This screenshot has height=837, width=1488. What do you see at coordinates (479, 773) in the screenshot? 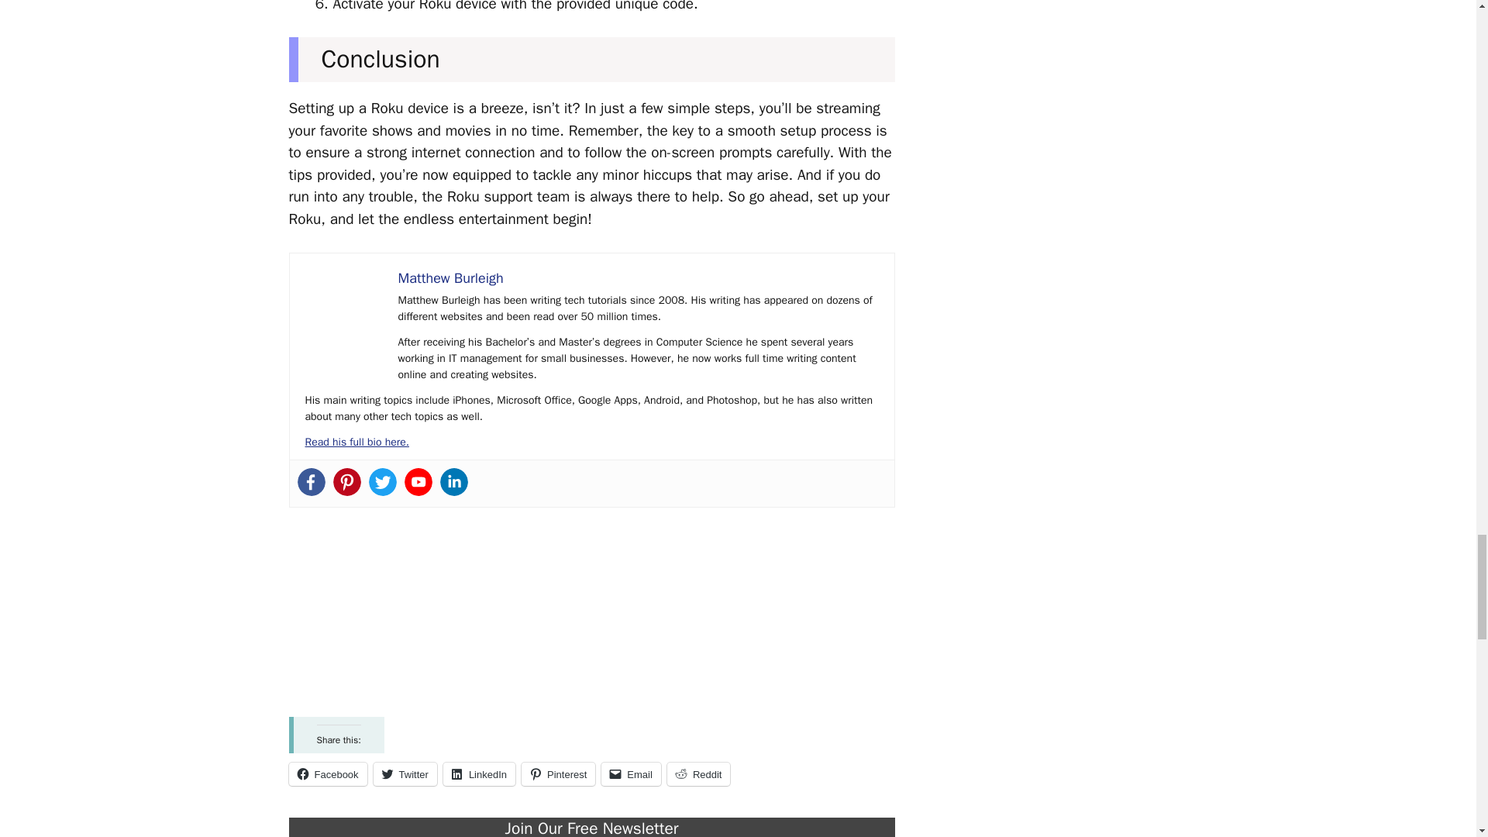
I see `LinkedIn` at bounding box center [479, 773].